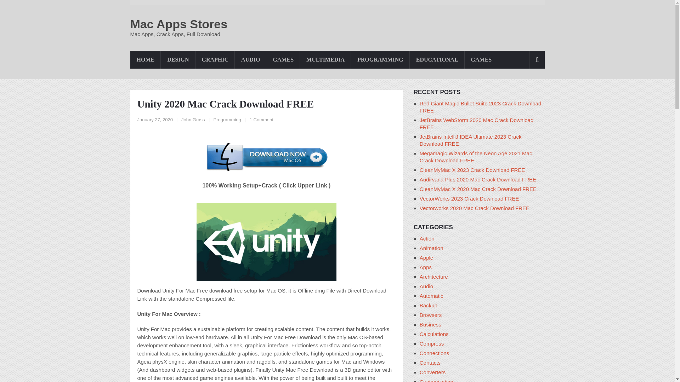  I want to click on GAMES, so click(283, 59).